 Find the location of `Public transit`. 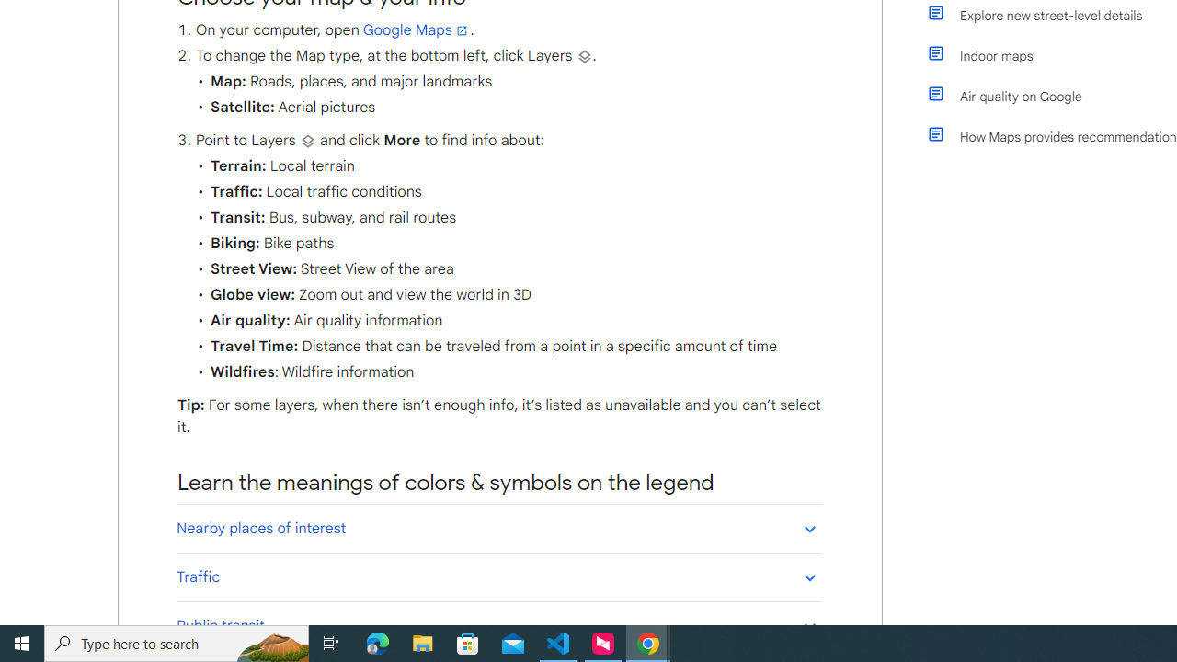

Public transit is located at coordinates (498, 625).